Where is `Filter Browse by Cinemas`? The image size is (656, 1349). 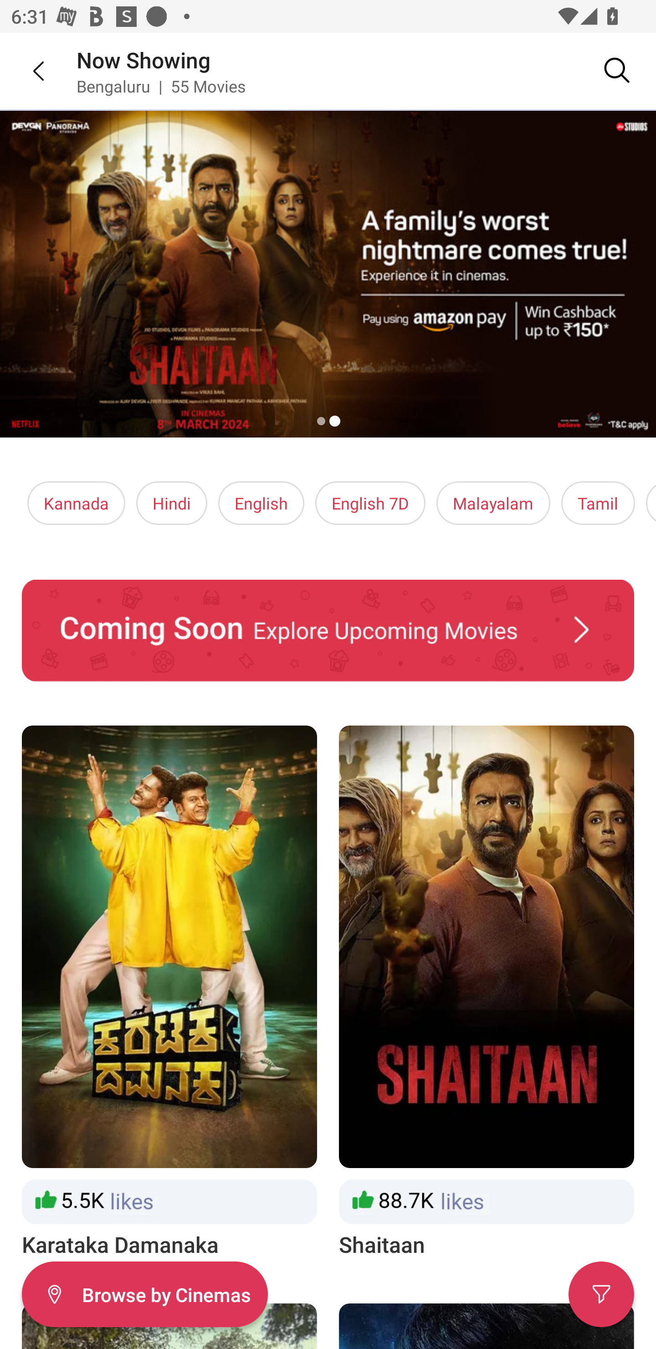 Filter Browse by Cinemas is located at coordinates (144, 1294).